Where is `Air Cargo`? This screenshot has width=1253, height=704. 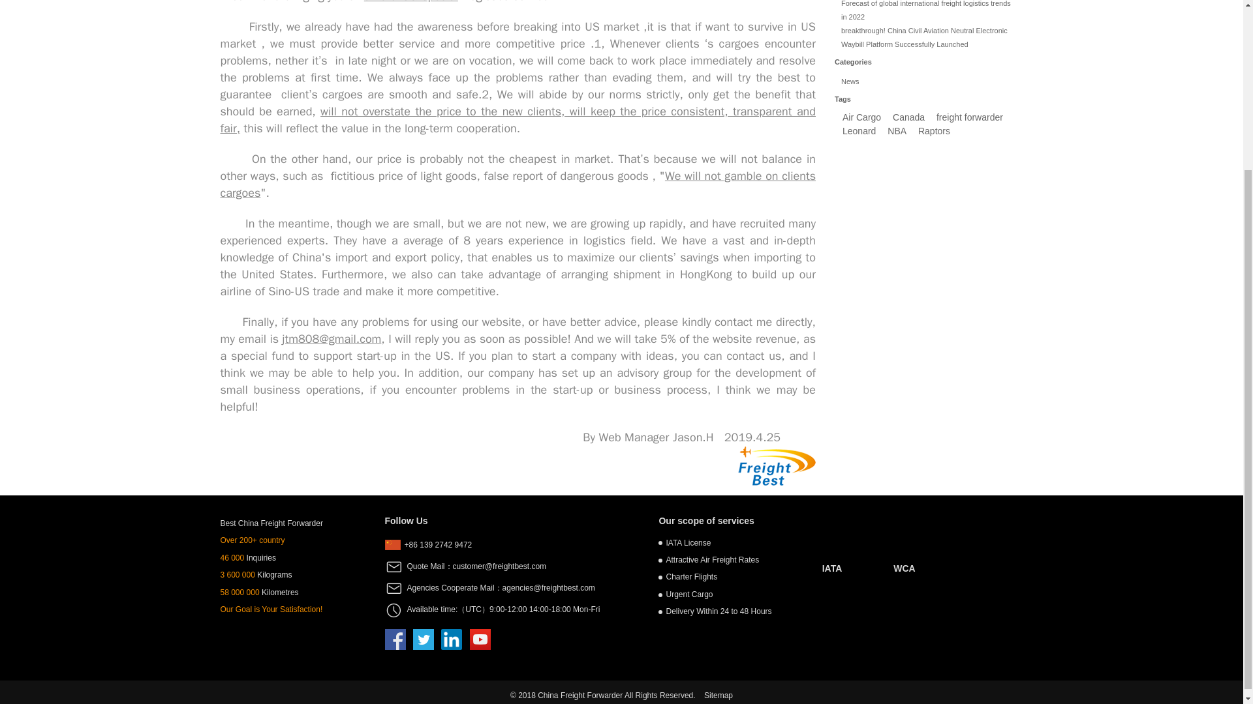
Air Cargo is located at coordinates (861, 117).